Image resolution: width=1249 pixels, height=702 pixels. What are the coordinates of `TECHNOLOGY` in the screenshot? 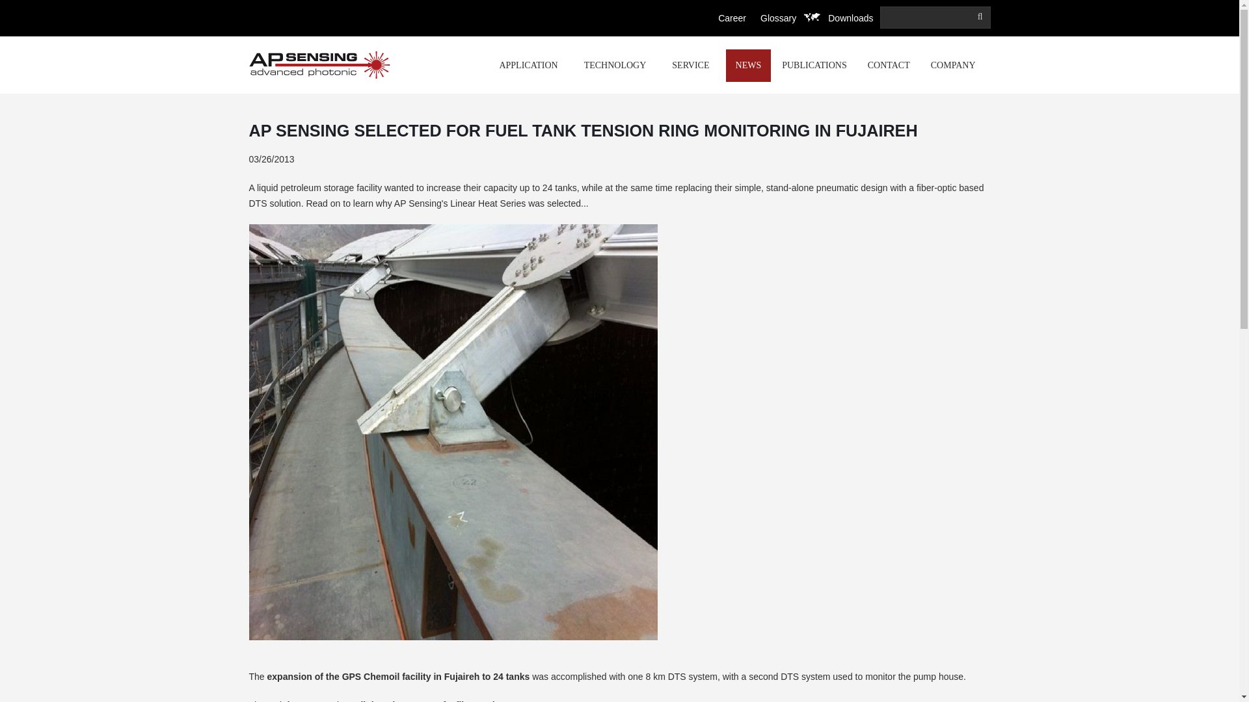 It's located at (618, 65).